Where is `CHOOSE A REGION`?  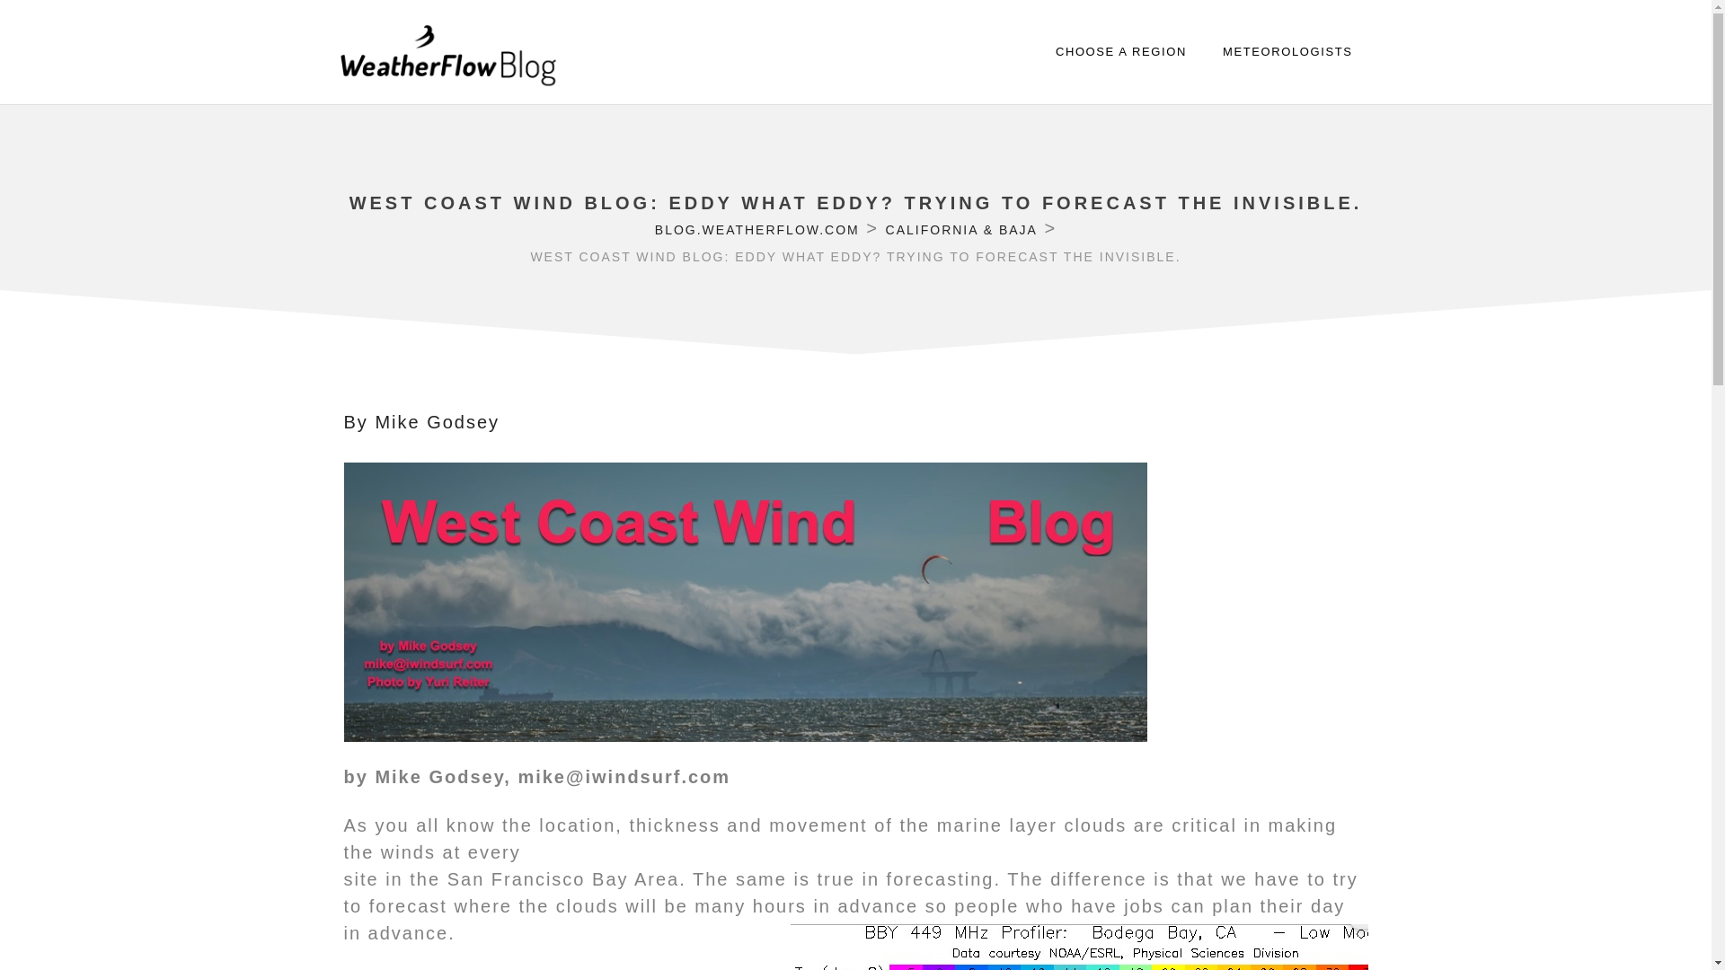
CHOOSE A REGION is located at coordinates (1121, 52).